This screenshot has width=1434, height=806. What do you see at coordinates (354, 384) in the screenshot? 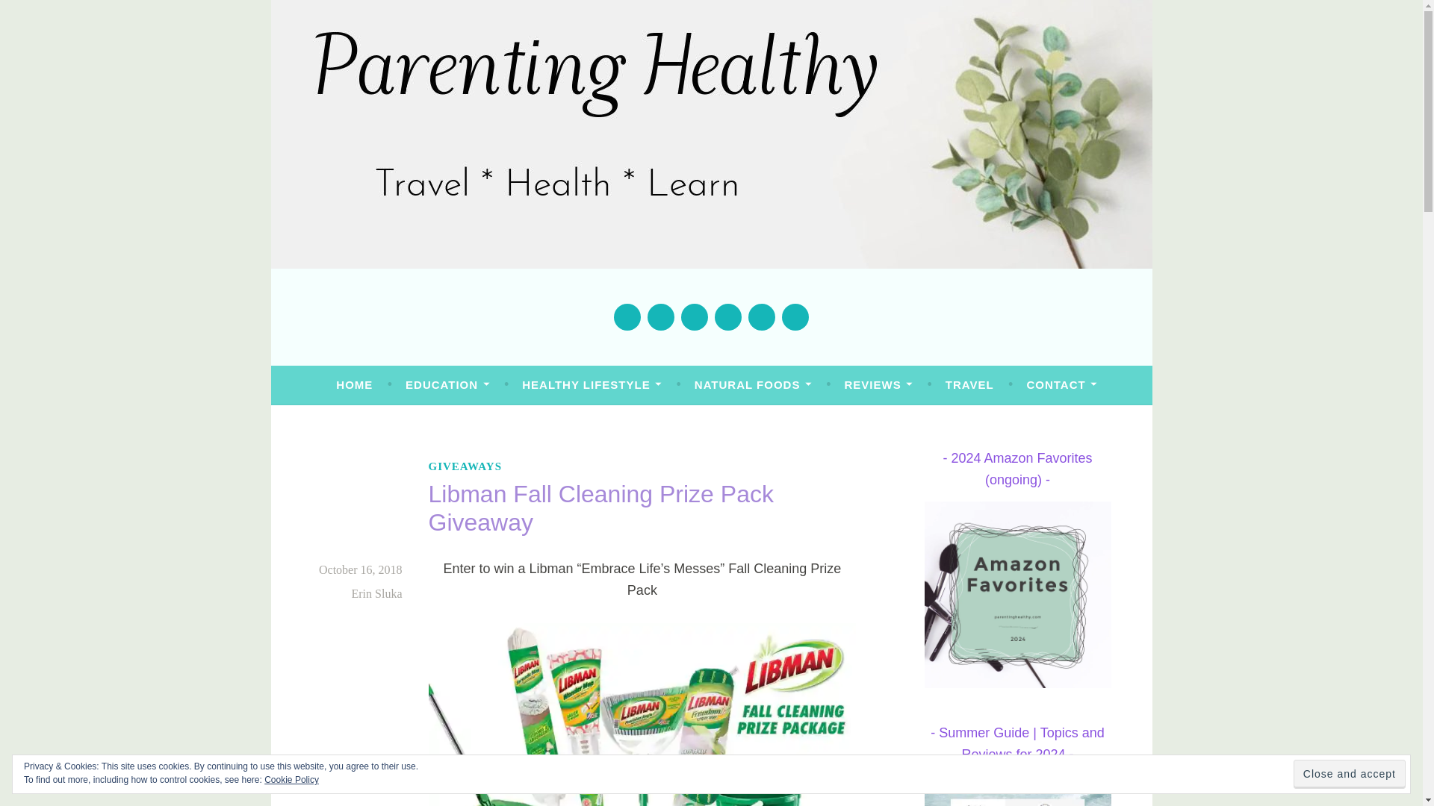
I see `HOME` at bounding box center [354, 384].